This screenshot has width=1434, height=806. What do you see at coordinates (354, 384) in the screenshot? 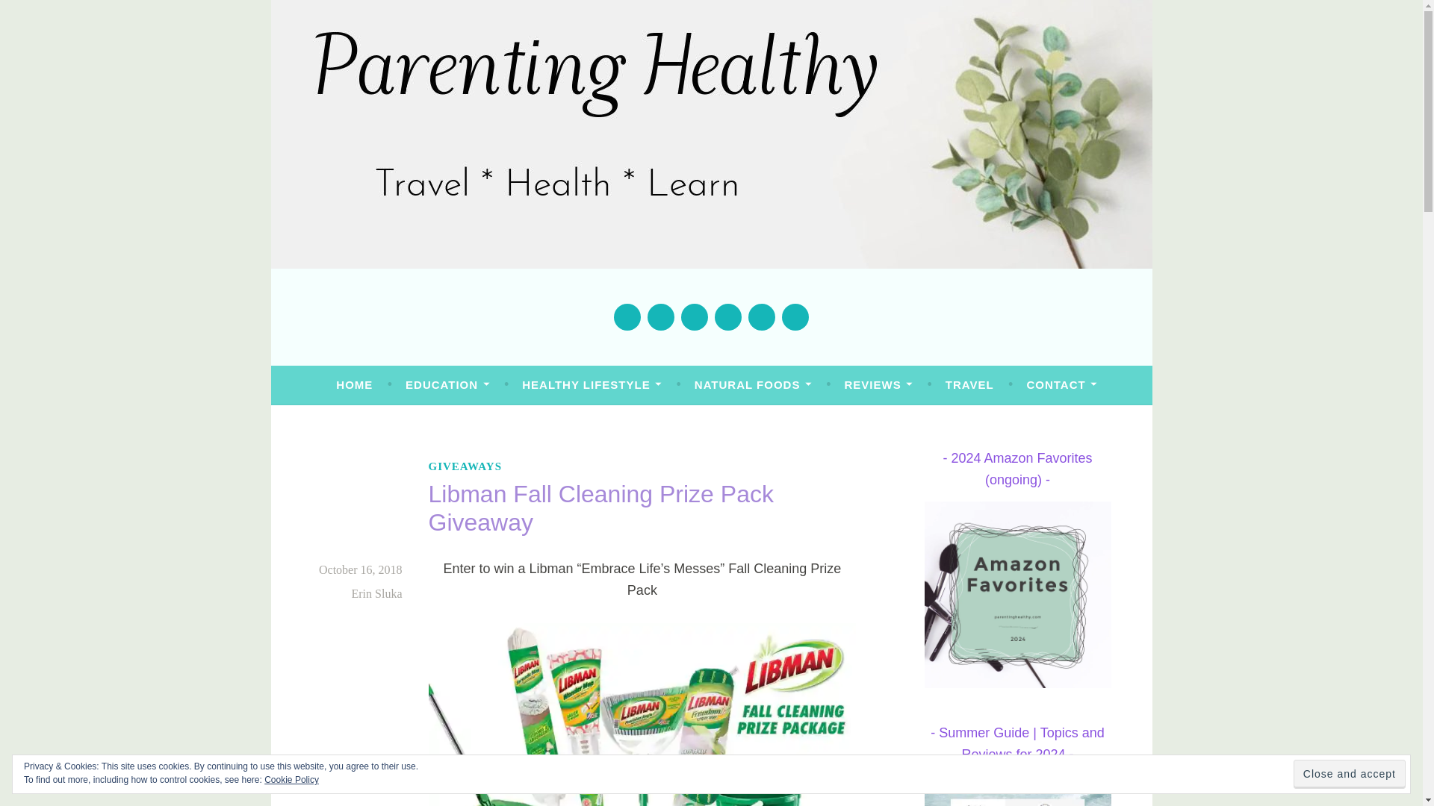
I see `HOME` at bounding box center [354, 384].